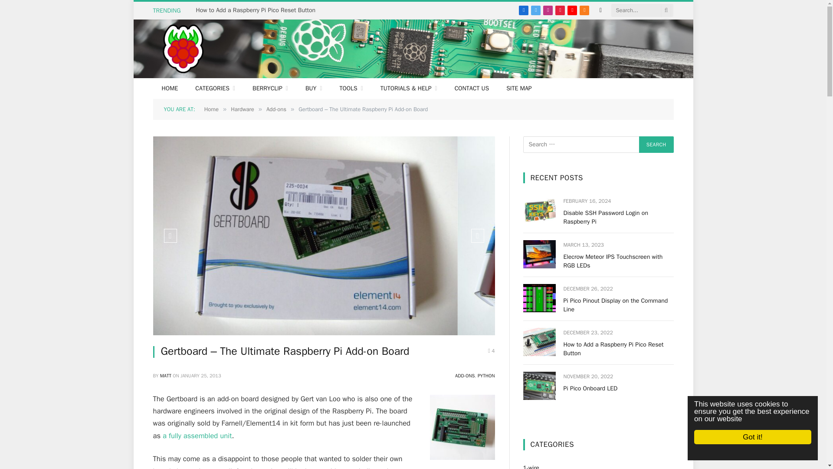 This screenshot has height=469, width=833. I want to click on Got it!, so click(761, 437).